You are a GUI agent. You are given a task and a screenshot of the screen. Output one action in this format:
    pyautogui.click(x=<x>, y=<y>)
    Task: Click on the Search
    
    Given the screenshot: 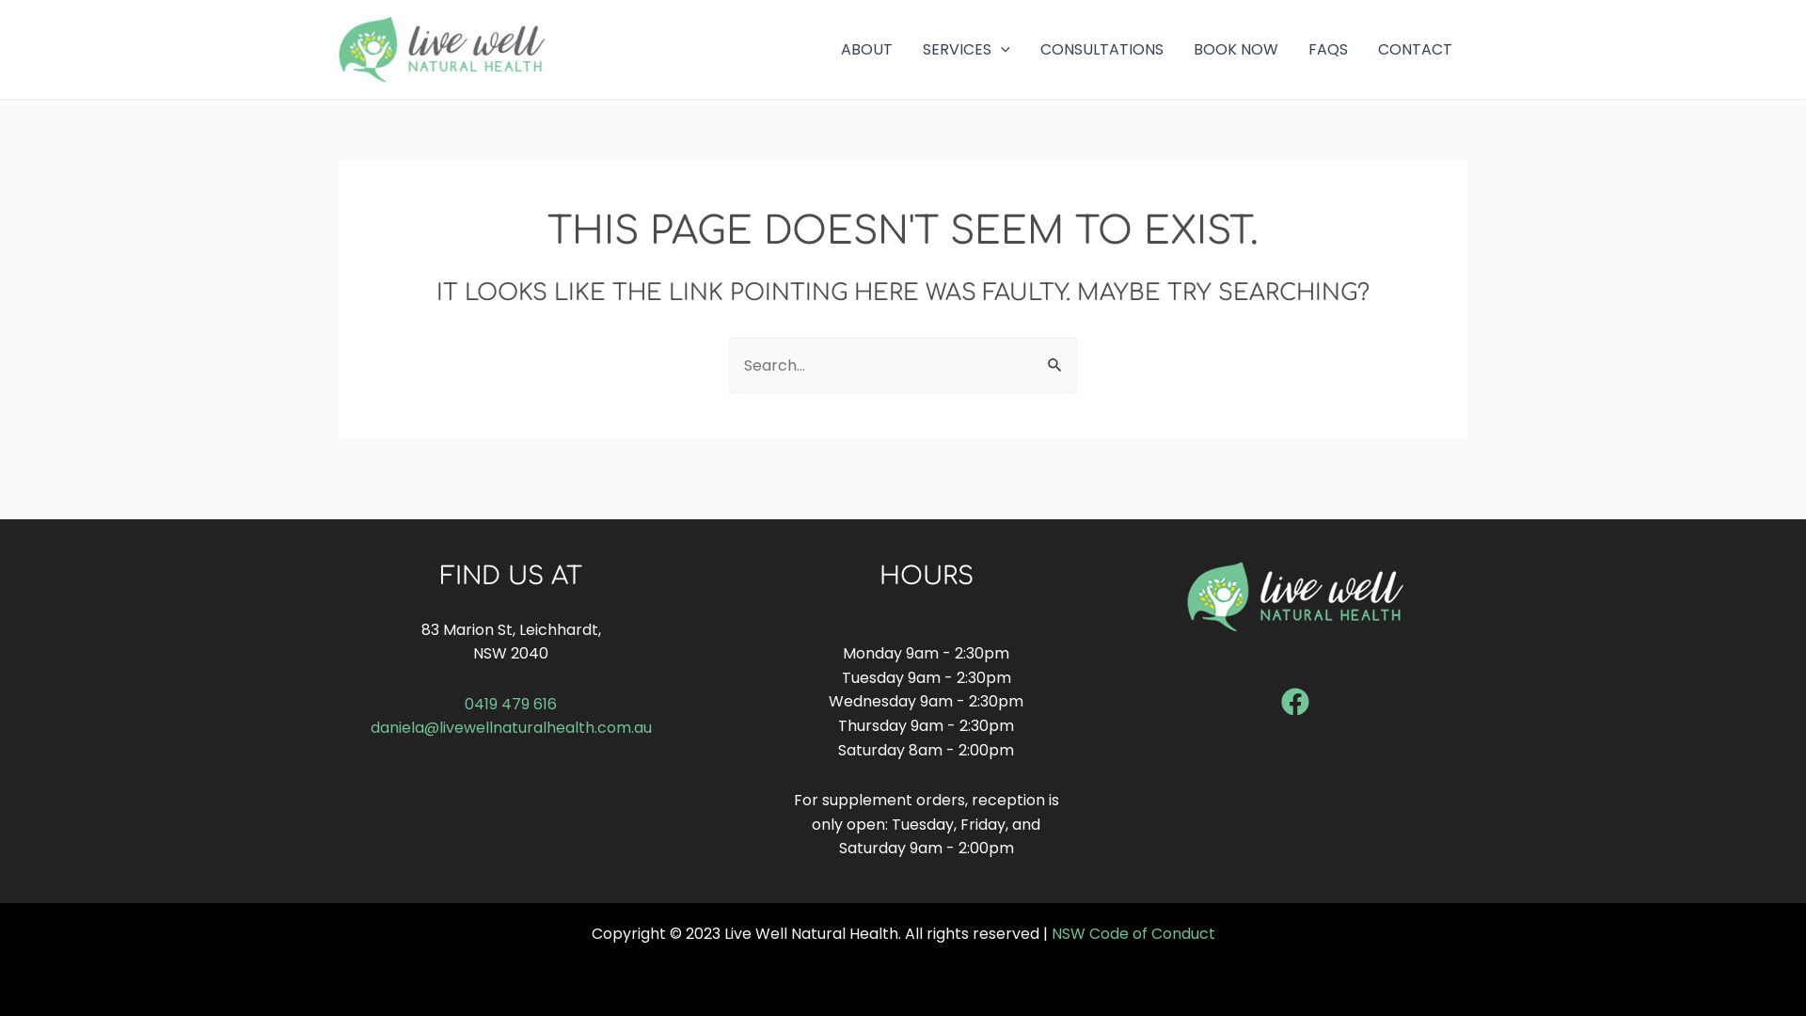 What is the action you would take?
    pyautogui.click(x=1055, y=357)
    